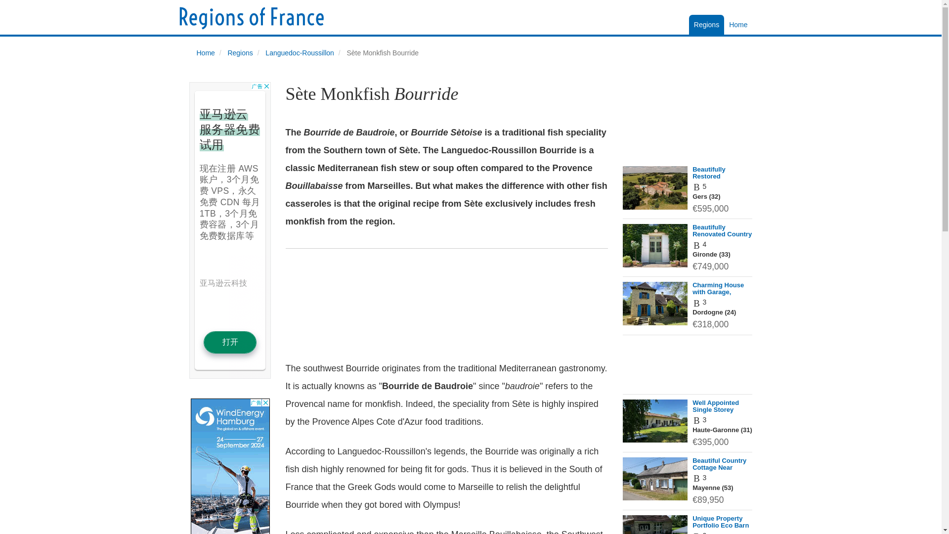  Describe the element at coordinates (721, 296) in the screenshot. I see `Charming House with Garage, Swimming Pool on Land of over 27` at that location.